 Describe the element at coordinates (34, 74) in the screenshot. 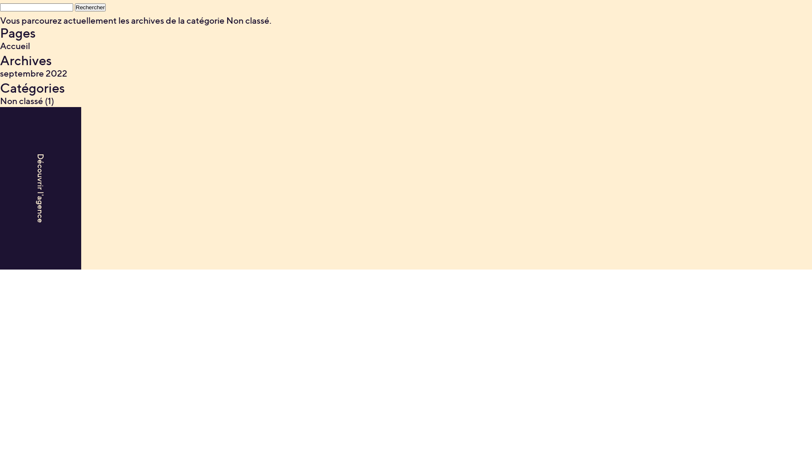

I see `septembre 2022` at that location.